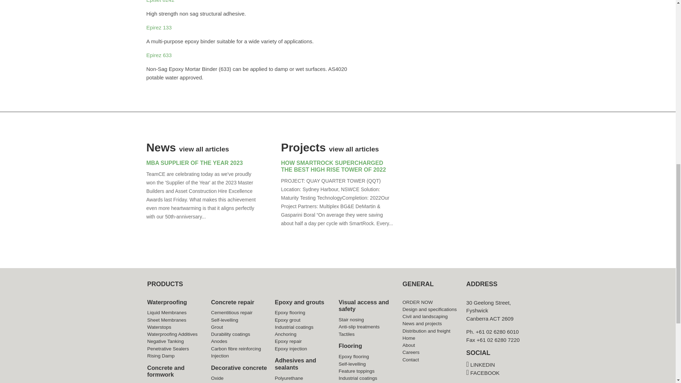 Image resolution: width=681 pixels, height=383 pixels. I want to click on Epirez 133 , so click(160, 28).